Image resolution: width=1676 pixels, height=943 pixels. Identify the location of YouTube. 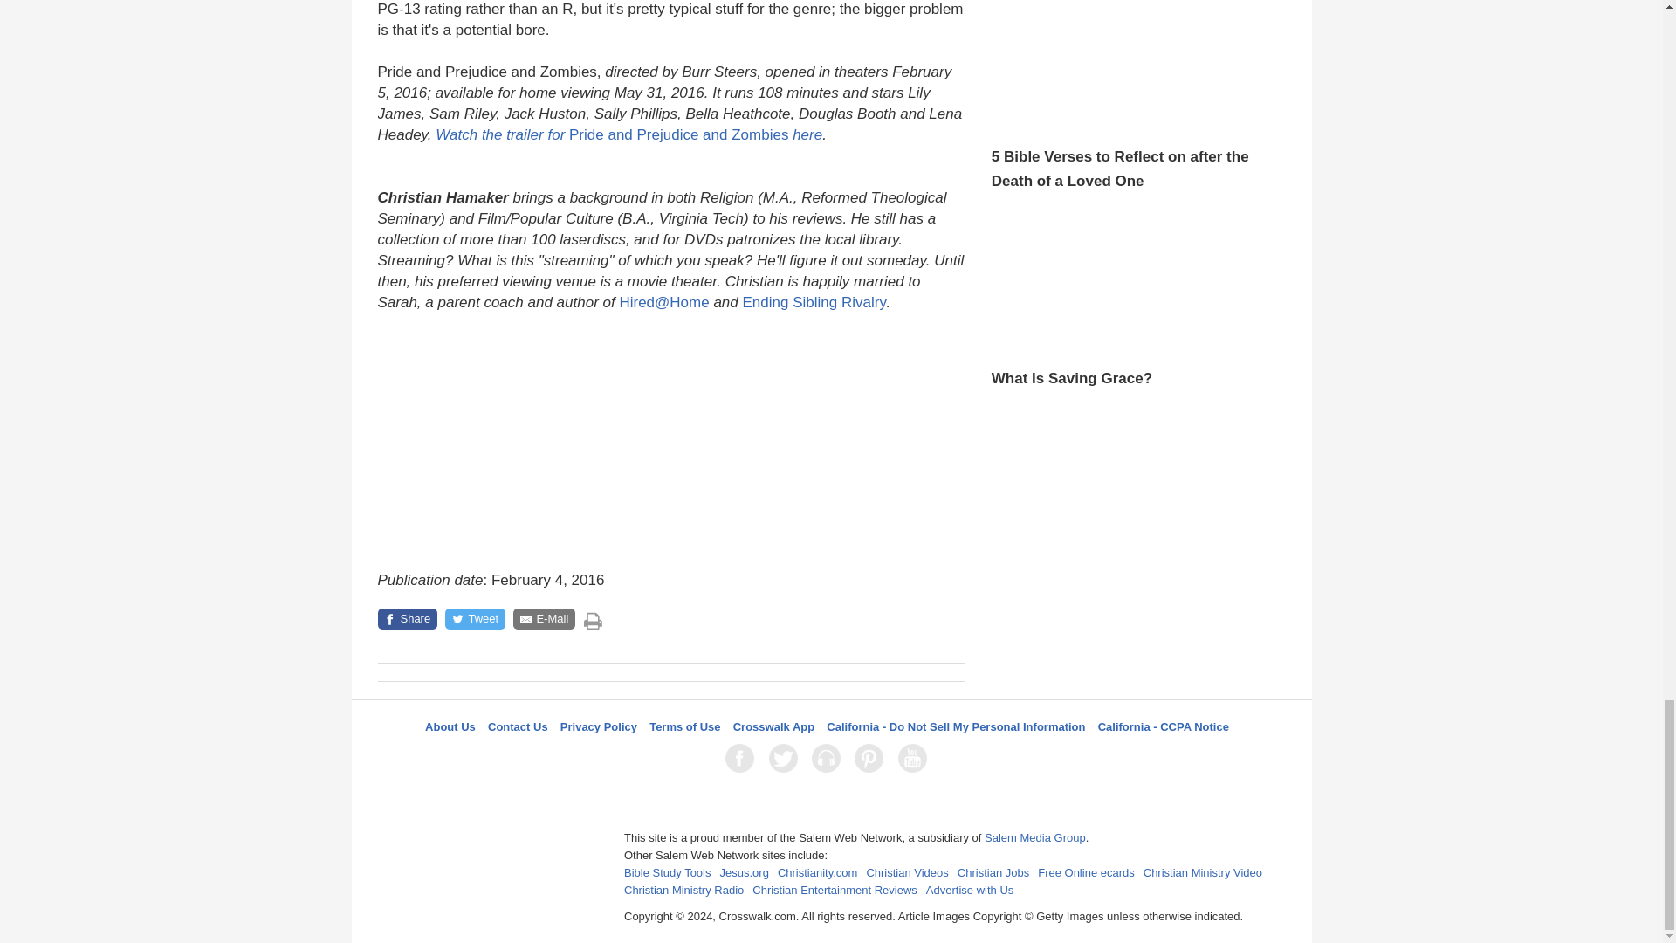
(916, 758).